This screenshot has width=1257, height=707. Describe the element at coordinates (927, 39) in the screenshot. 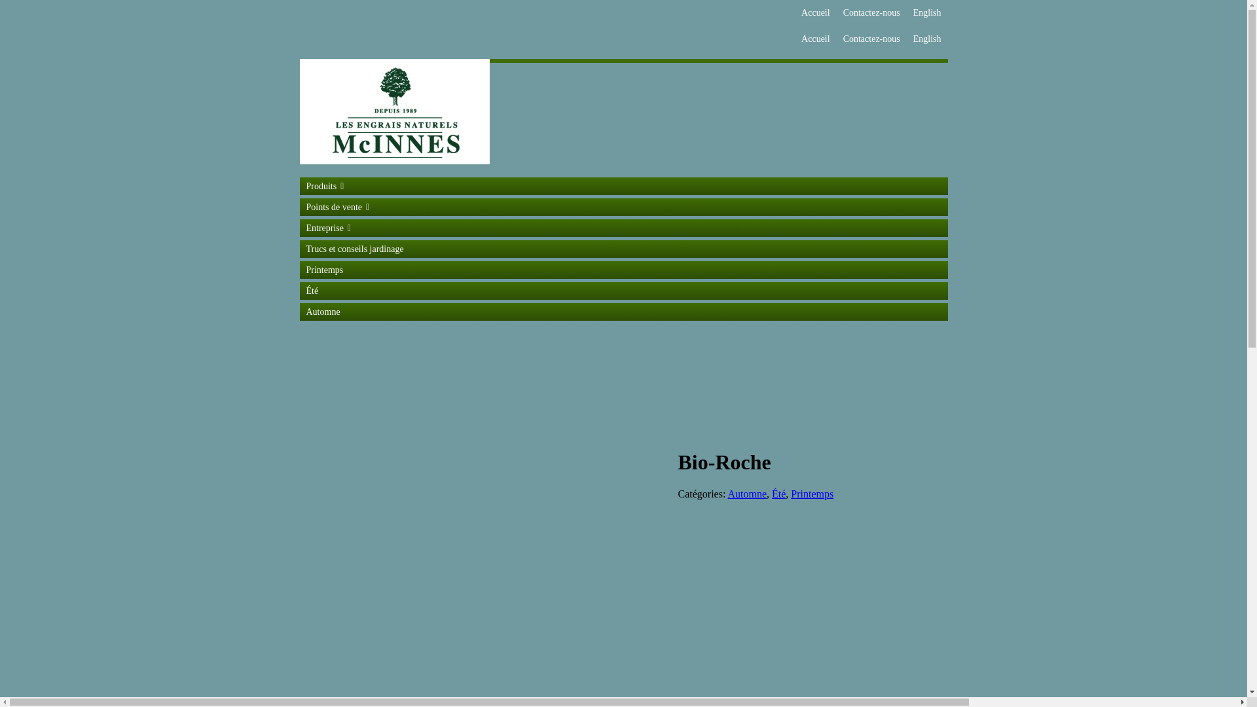

I see `English` at that location.